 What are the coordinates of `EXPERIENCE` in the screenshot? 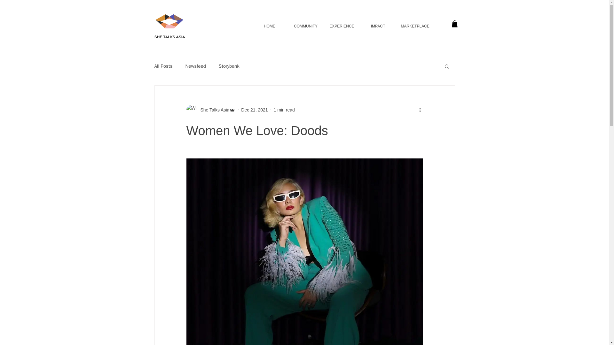 It's located at (342, 26).